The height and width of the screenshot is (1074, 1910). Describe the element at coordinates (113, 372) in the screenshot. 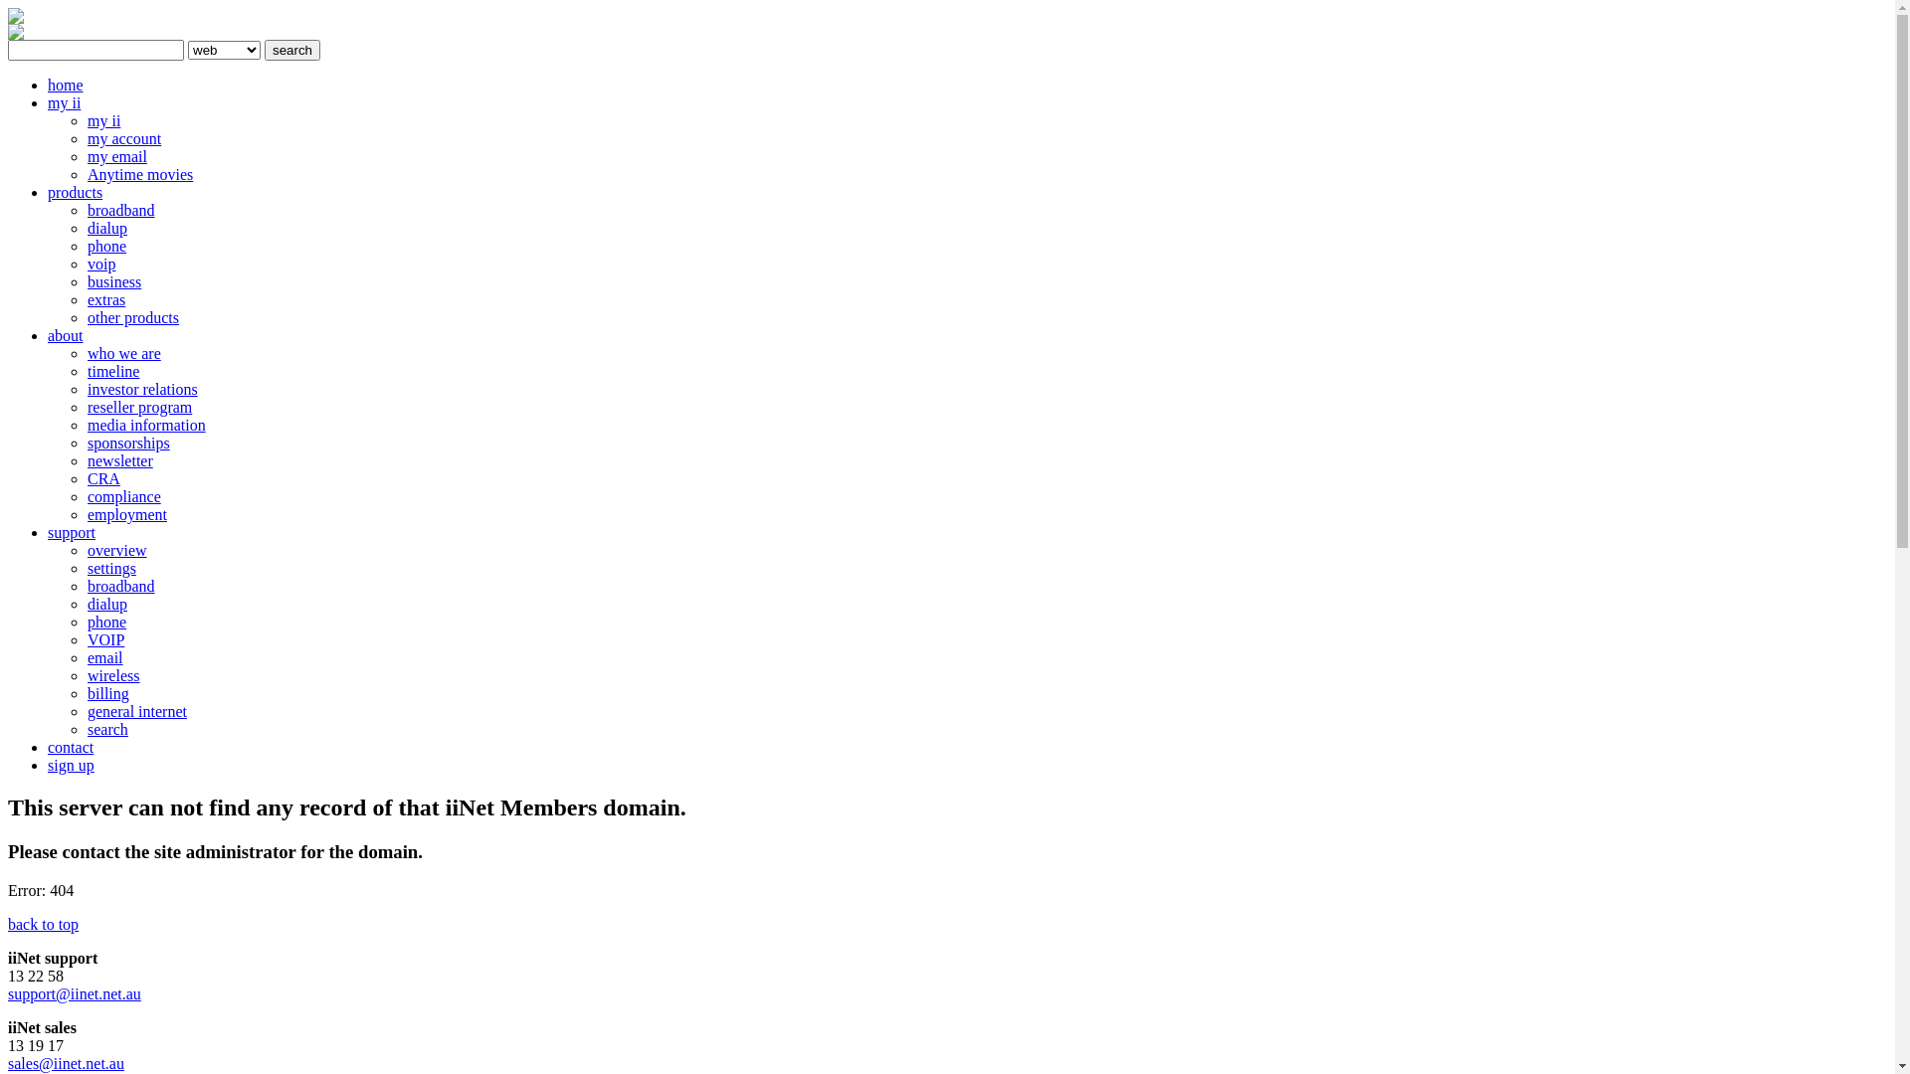

I see `timeline` at that location.